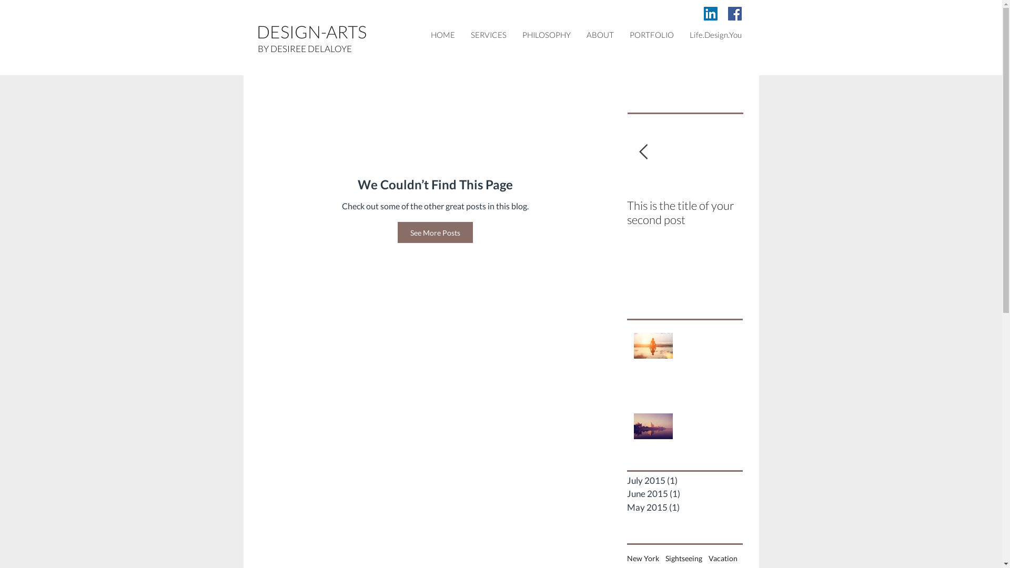 The width and height of the screenshot is (1010, 568). Describe the element at coordinates (291, 43) in the screenshot. I see `DESIGN-ARTS` at that location.